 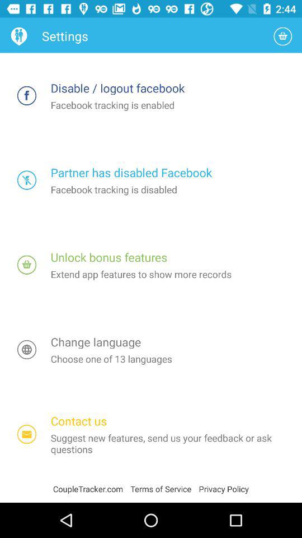 I want to click on open change language settings, so click(x=27, y=350).